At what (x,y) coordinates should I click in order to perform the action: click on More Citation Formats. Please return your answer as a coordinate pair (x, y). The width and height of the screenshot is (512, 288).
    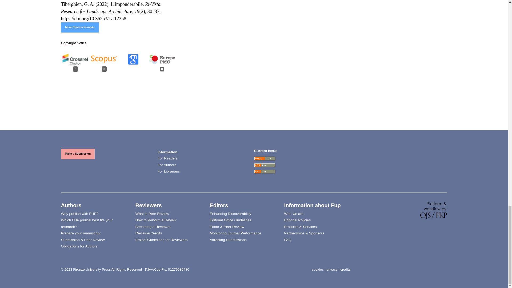
    Looking at the image, I should click on (80, 27).